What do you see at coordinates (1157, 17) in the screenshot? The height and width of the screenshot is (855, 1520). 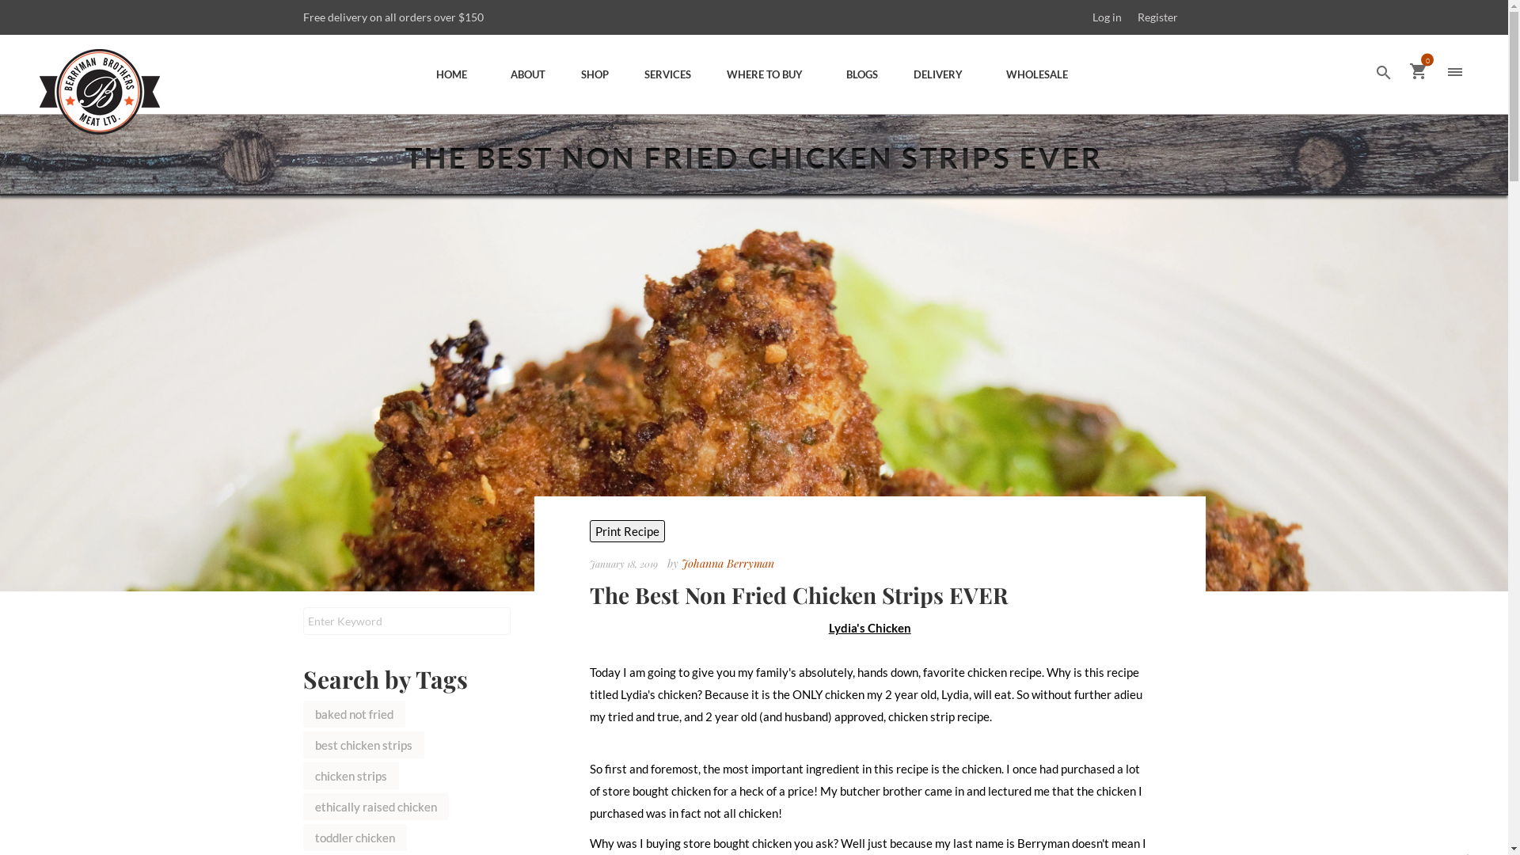 I see `Register` at bounding box center [1157, 17].